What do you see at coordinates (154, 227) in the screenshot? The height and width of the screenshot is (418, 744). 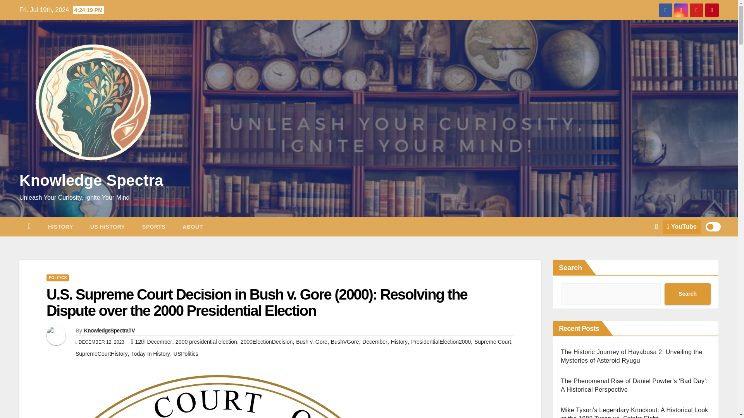 I see `Sports` at bounding box center [154, 227].